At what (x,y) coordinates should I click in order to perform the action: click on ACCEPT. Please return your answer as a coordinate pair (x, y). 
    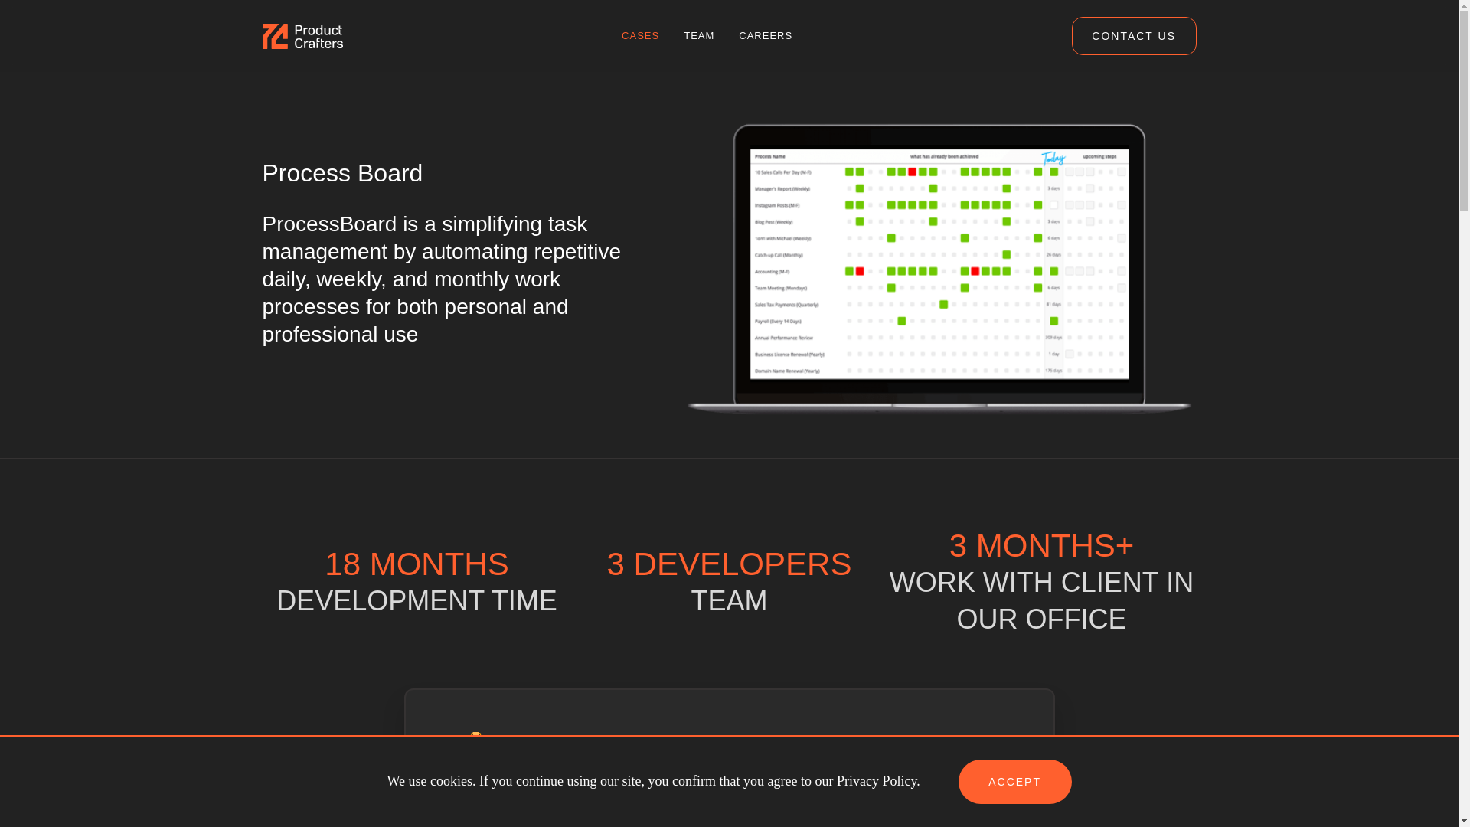
    Looking at the image, I should click on (1014, 781).